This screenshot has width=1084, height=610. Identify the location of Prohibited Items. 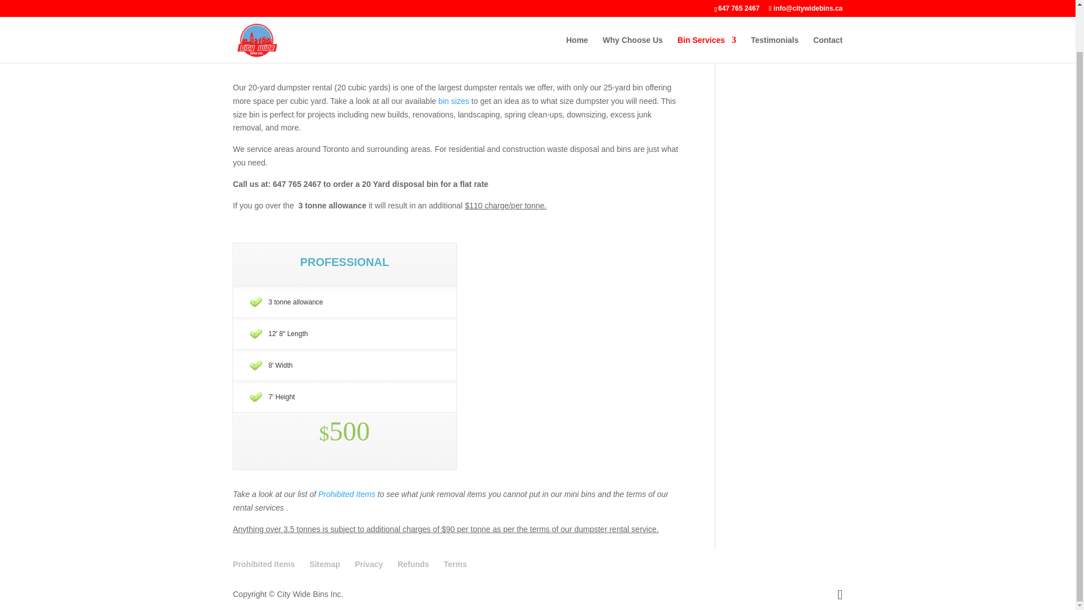
(264, 564).